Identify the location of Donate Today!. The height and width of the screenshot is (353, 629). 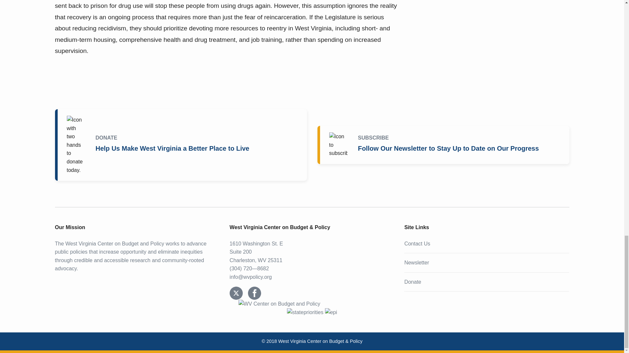
(182, 144).